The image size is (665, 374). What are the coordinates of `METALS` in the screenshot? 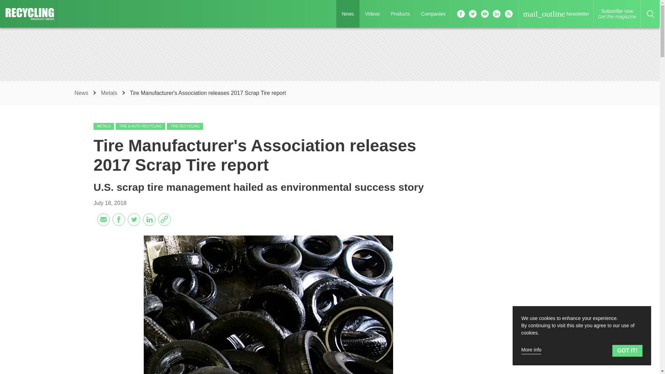 It's located at (348, 14).